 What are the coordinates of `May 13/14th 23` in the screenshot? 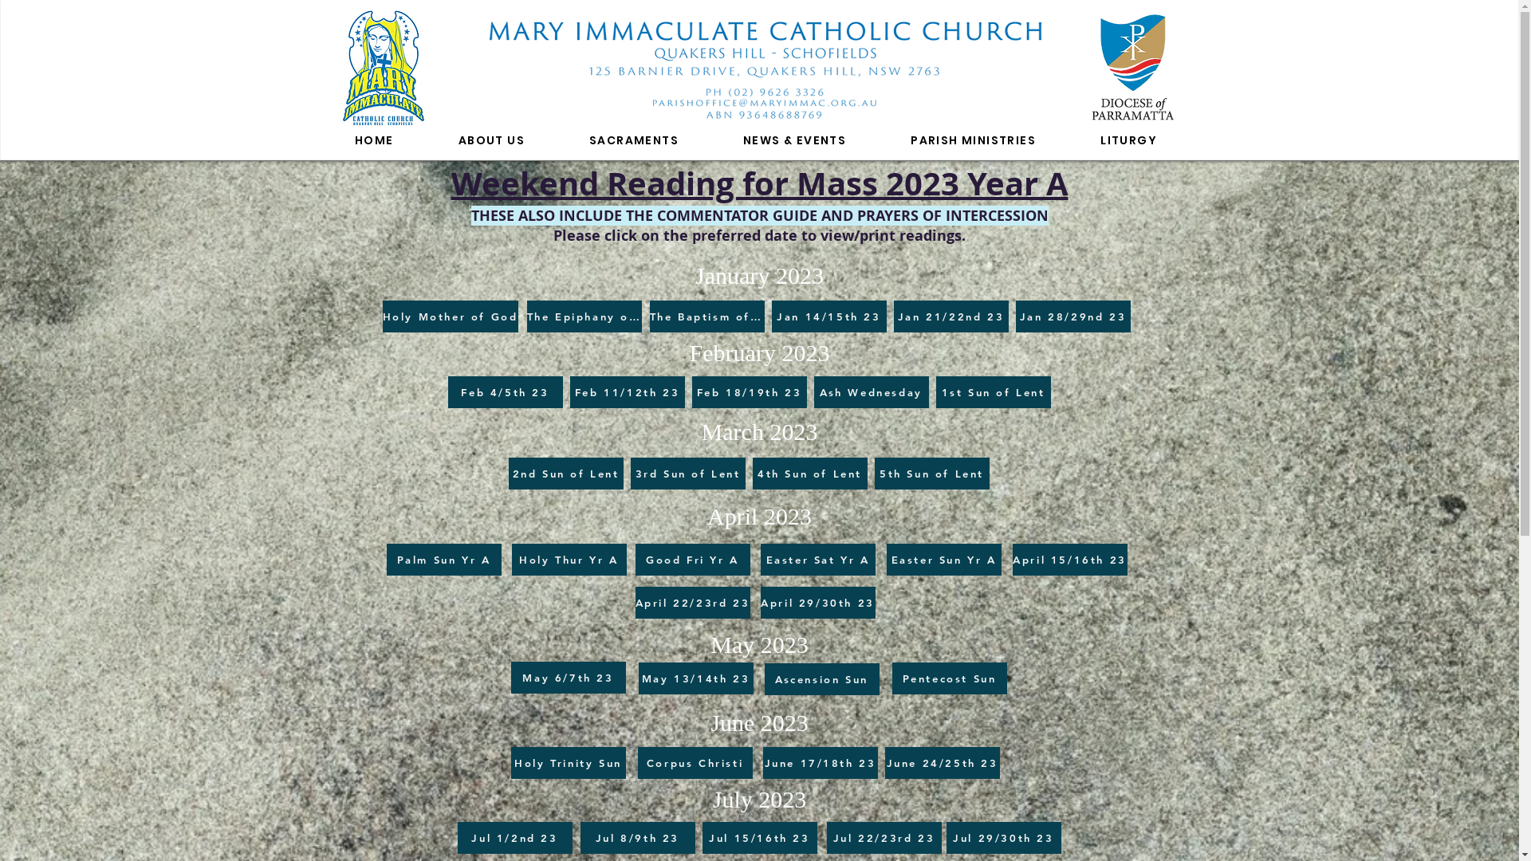 It's located at (695, 678).